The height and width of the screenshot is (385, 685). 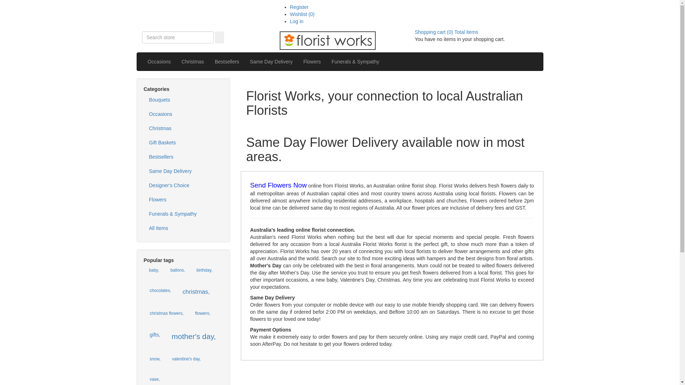 I want to click on birthday,, so click(x=205, y=270).